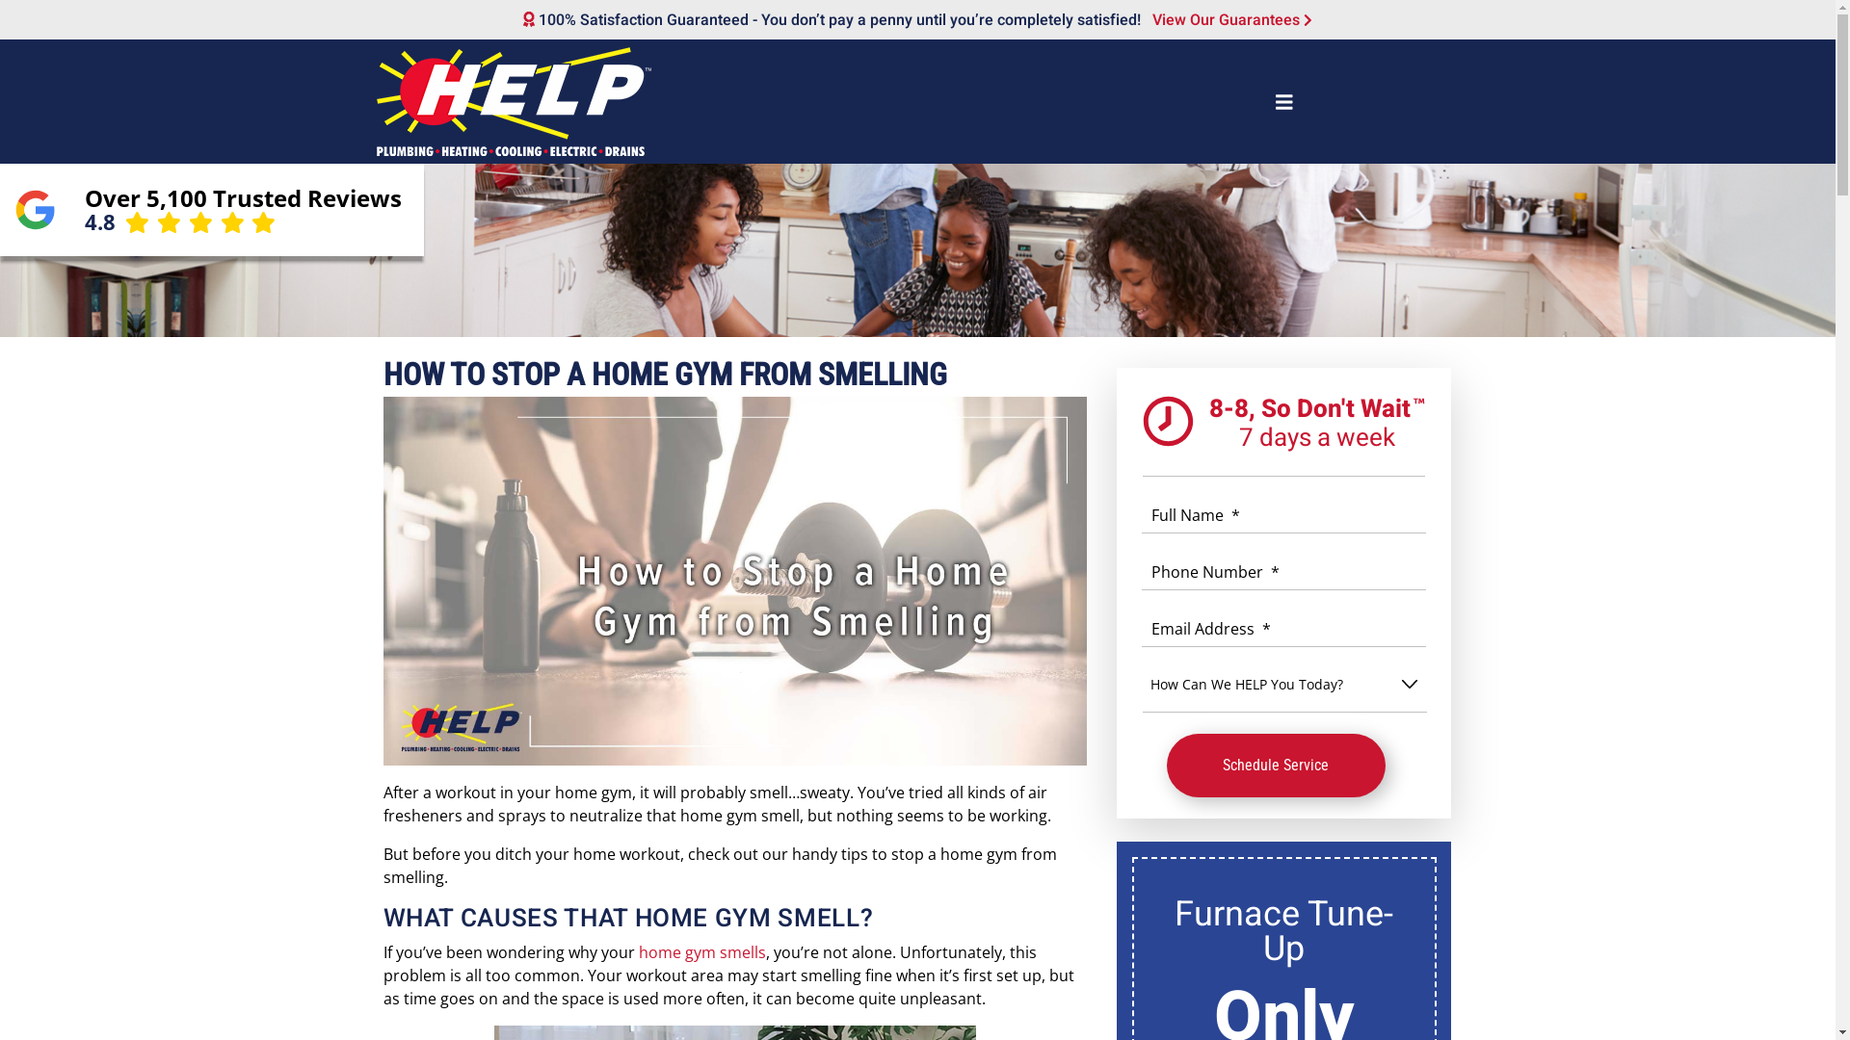 The height and width of the screenshot is (1040, 1850). I want to click on View Our Guarantees, so click(1229, 19).